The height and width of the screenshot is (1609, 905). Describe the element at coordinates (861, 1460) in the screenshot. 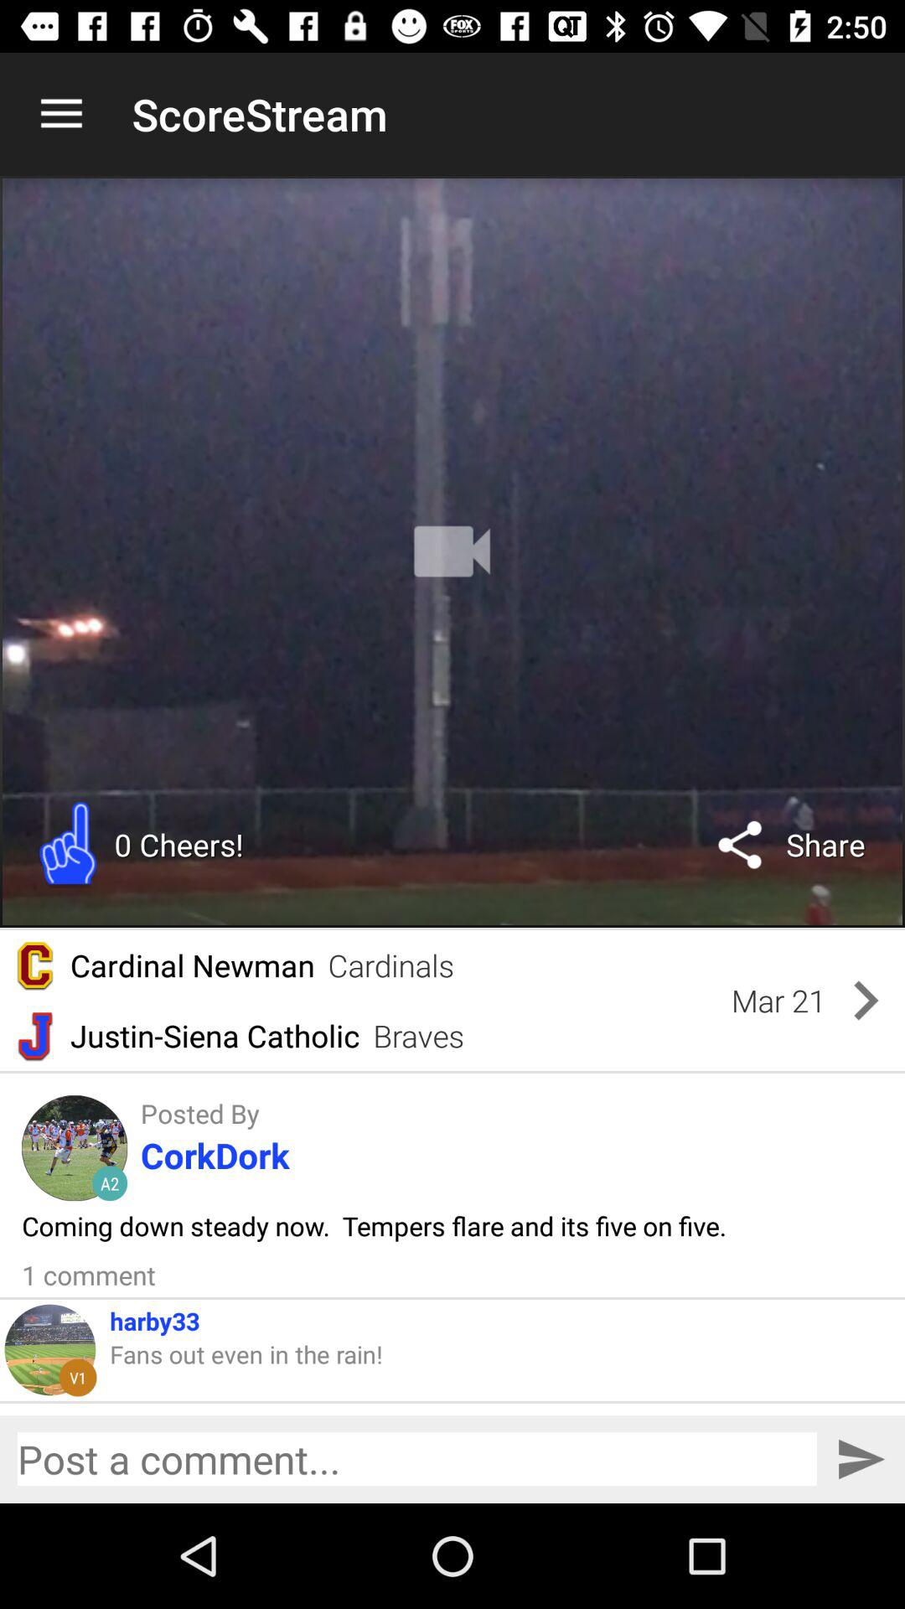

I see `enter` at that location.